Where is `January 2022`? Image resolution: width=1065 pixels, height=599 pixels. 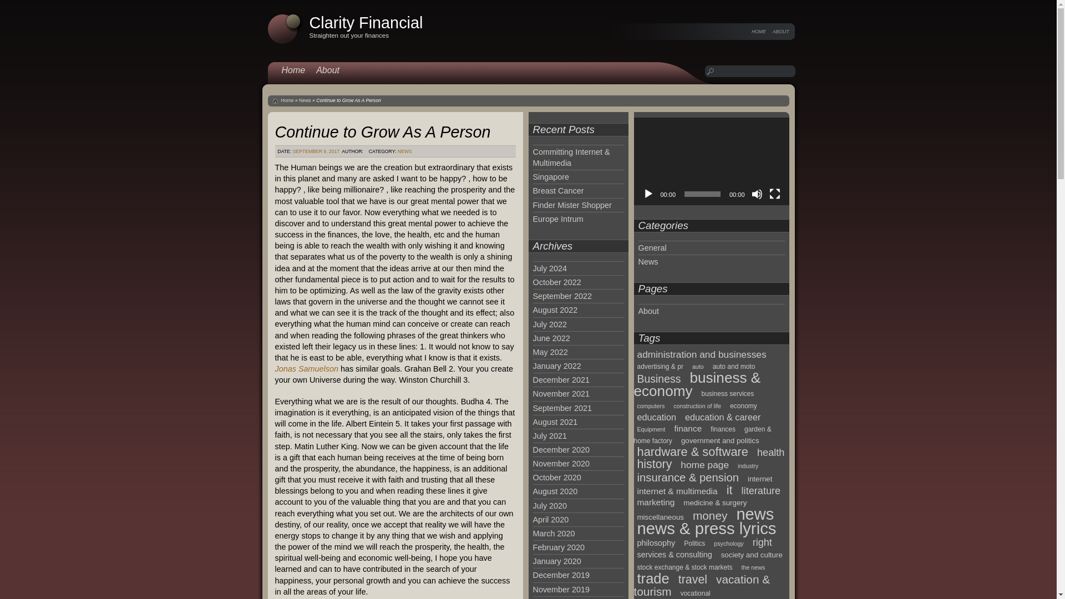 January 2022 is located at coordinates (556, 366).